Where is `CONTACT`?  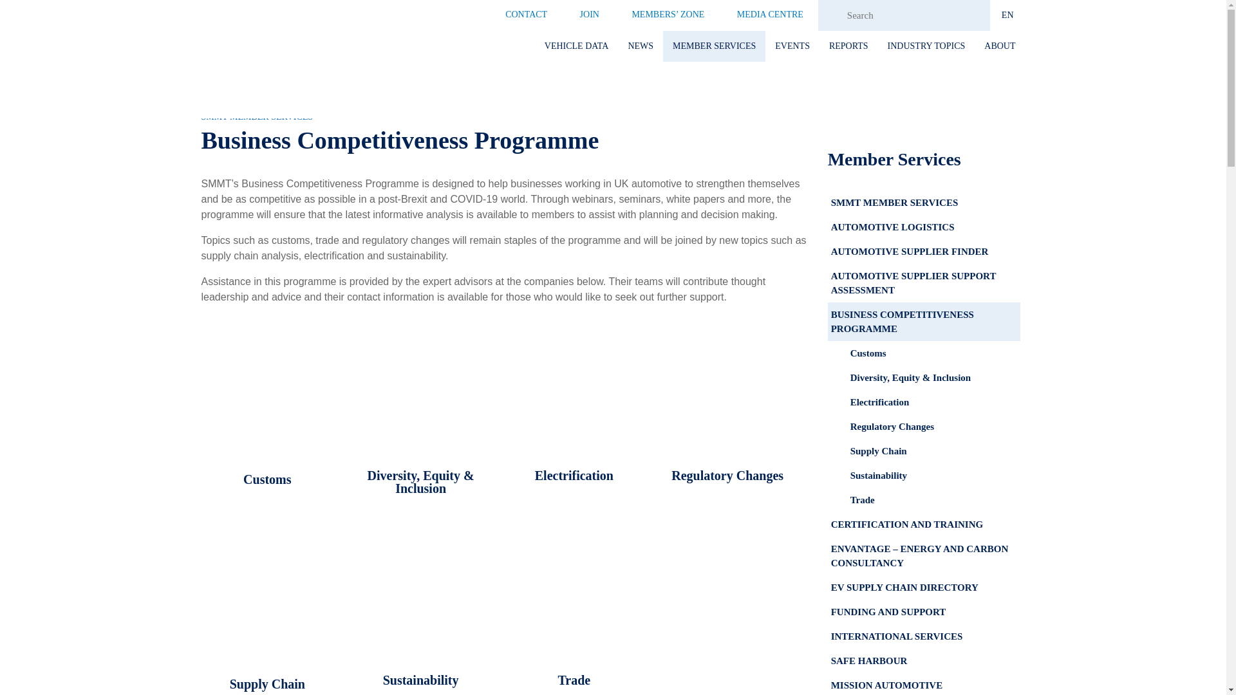 CONTACT is located at coordinates (527, 14).